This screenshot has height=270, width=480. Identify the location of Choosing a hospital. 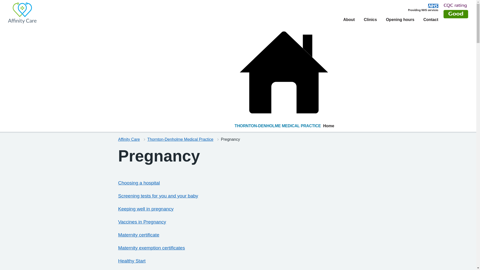
(139, 183).